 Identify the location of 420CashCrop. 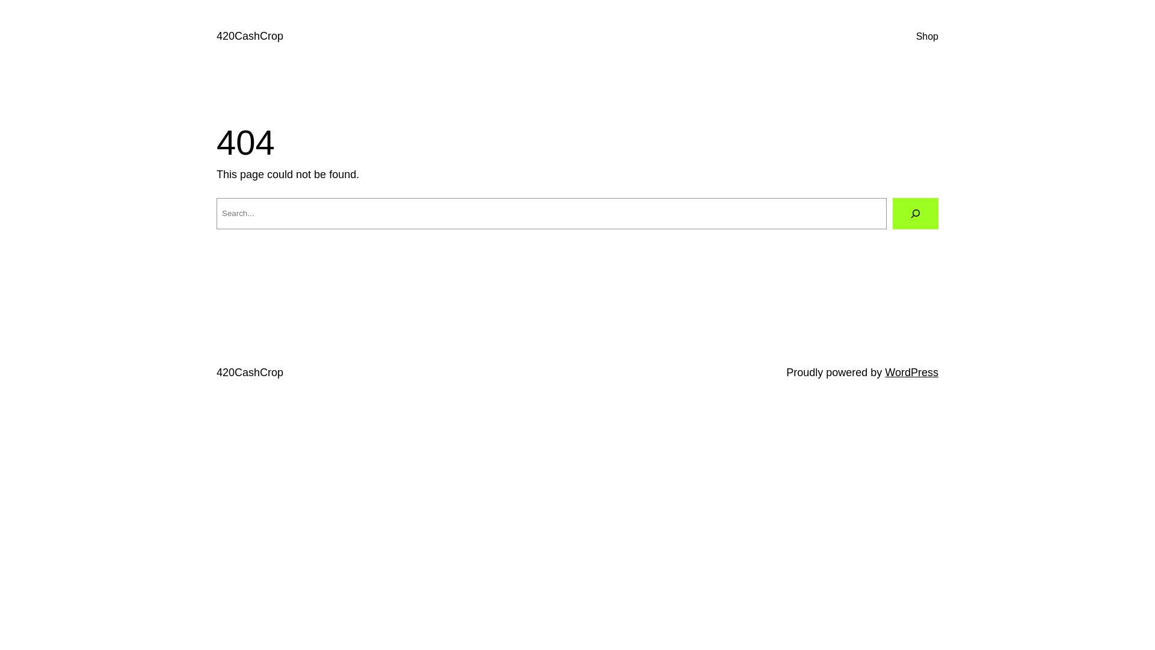
(250, 36).